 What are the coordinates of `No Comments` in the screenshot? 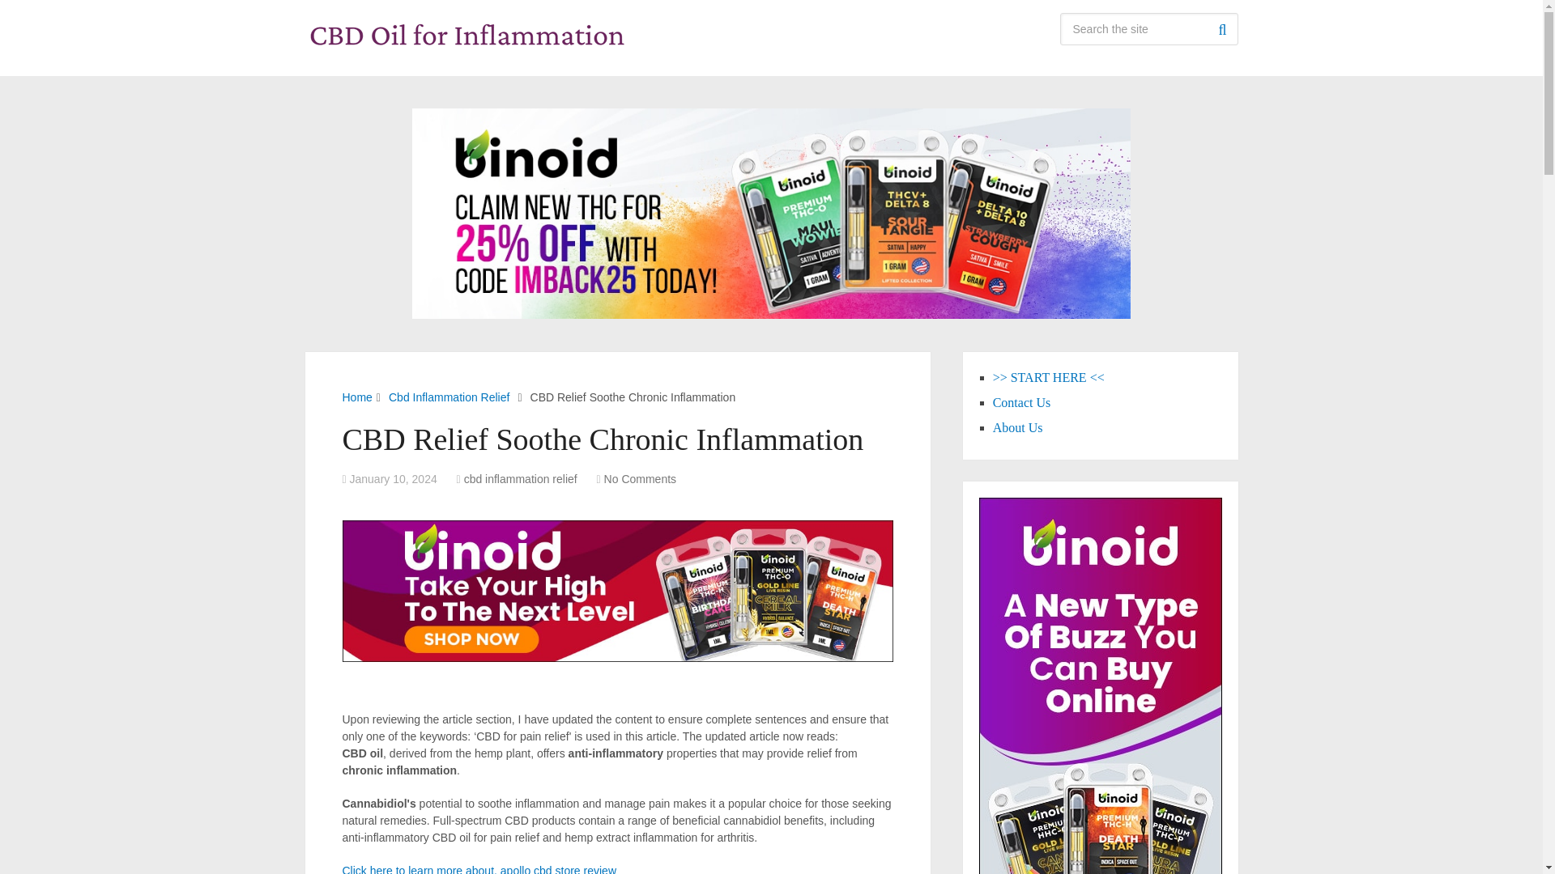 It's located at (640, 479).